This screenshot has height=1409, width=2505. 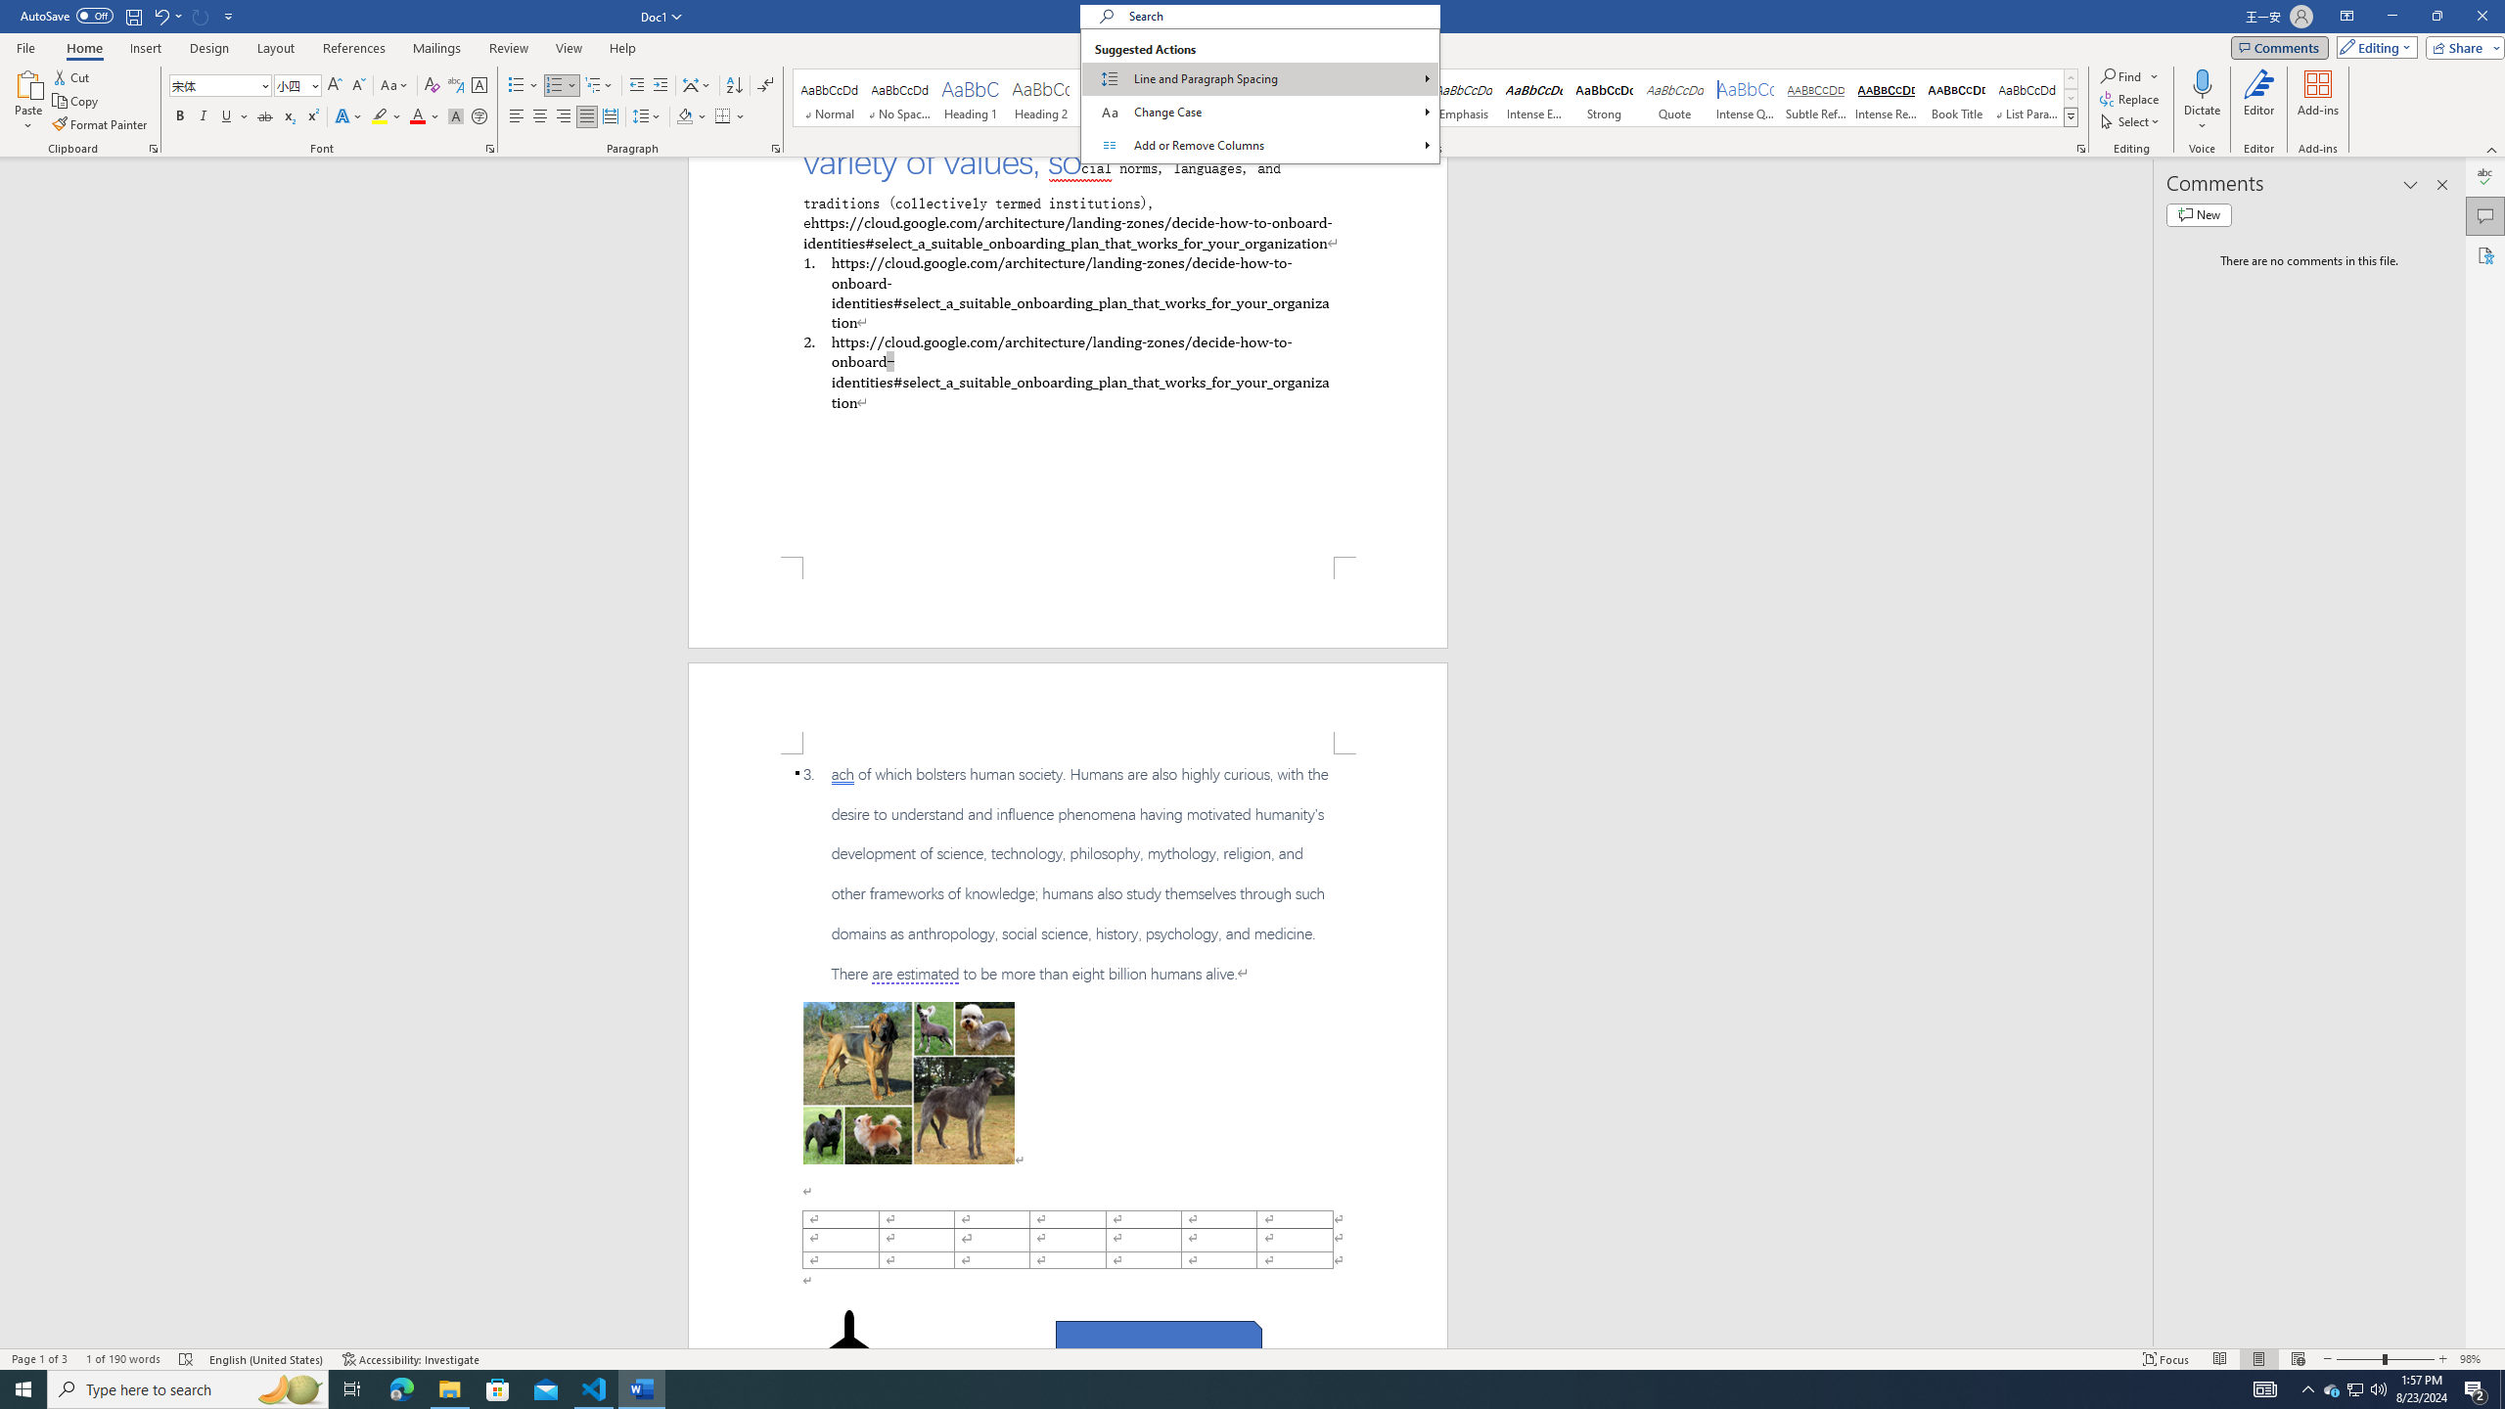 I want to click on Intense Reference, so click(x=1886, y=98).